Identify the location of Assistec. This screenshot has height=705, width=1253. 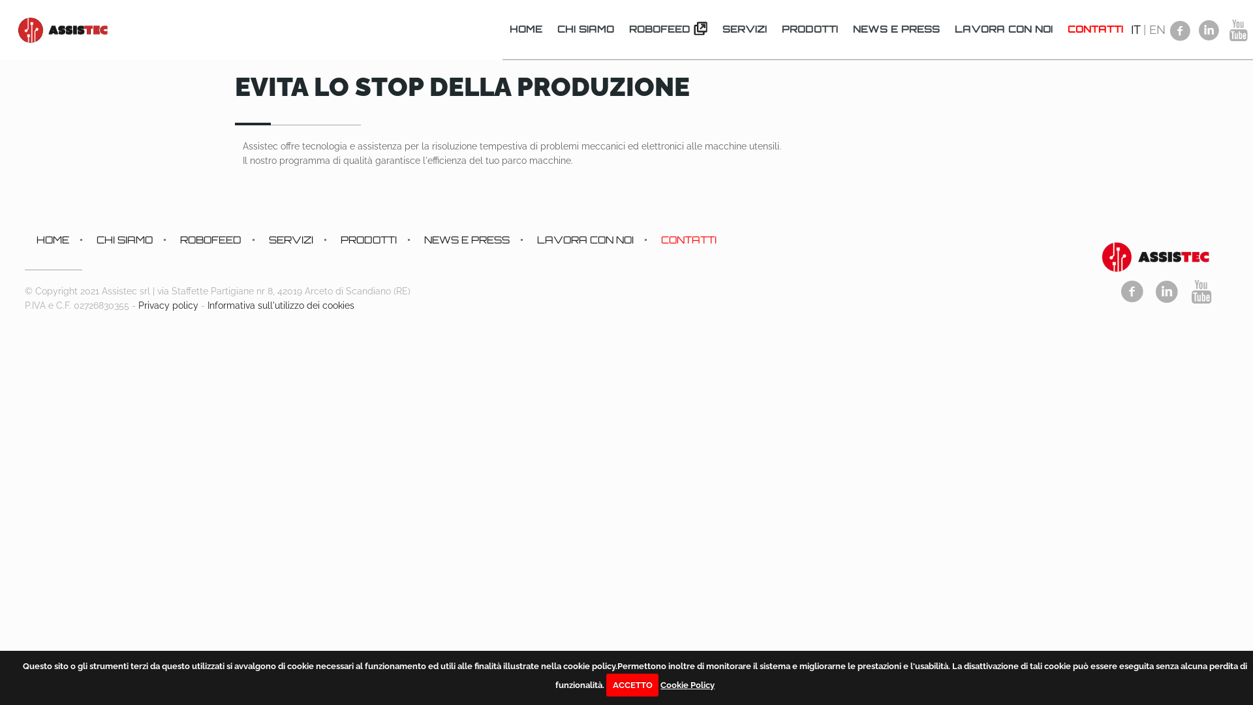
(64, 29).